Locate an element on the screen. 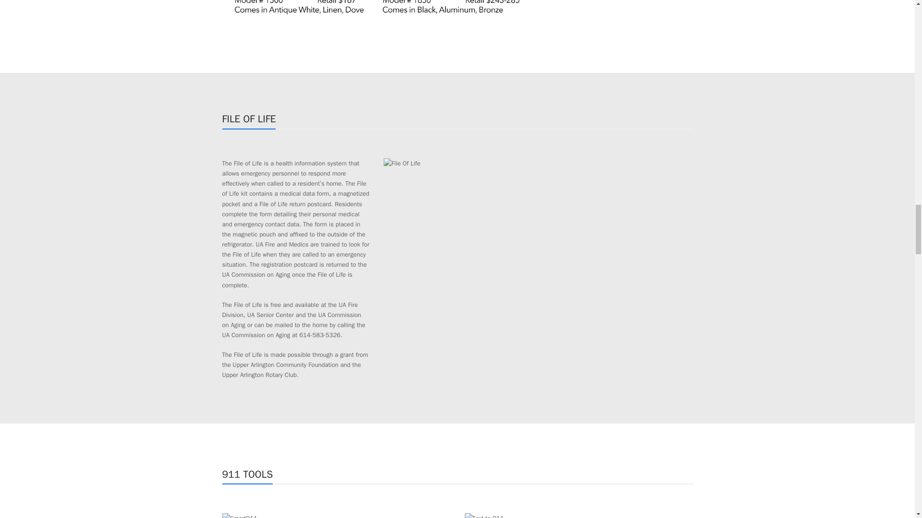 Image resolution: width=922 pixels, height=518 pixels. Smart911 is located at coordinates (239, 516).